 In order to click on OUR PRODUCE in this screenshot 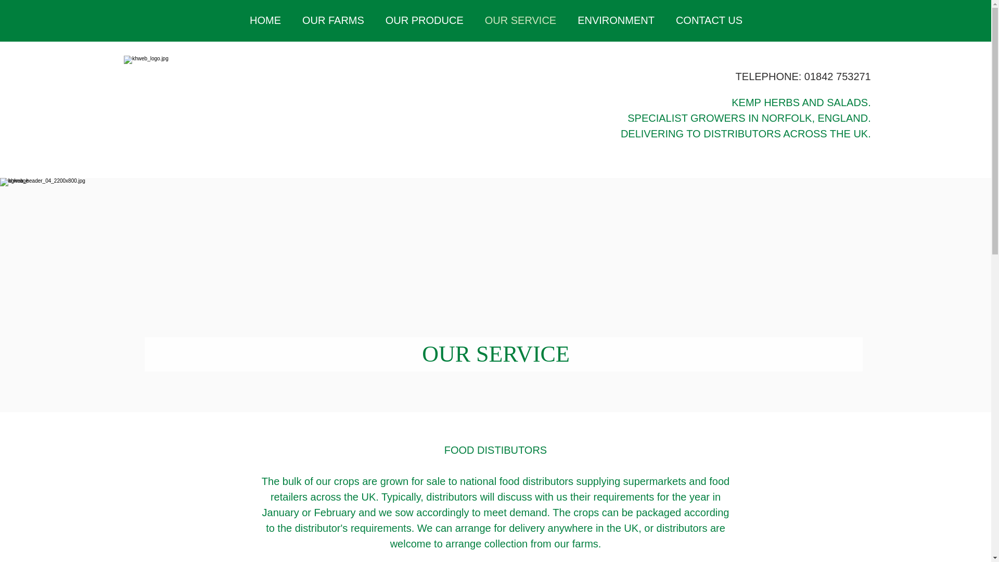, I will do `click(407, 194)`.